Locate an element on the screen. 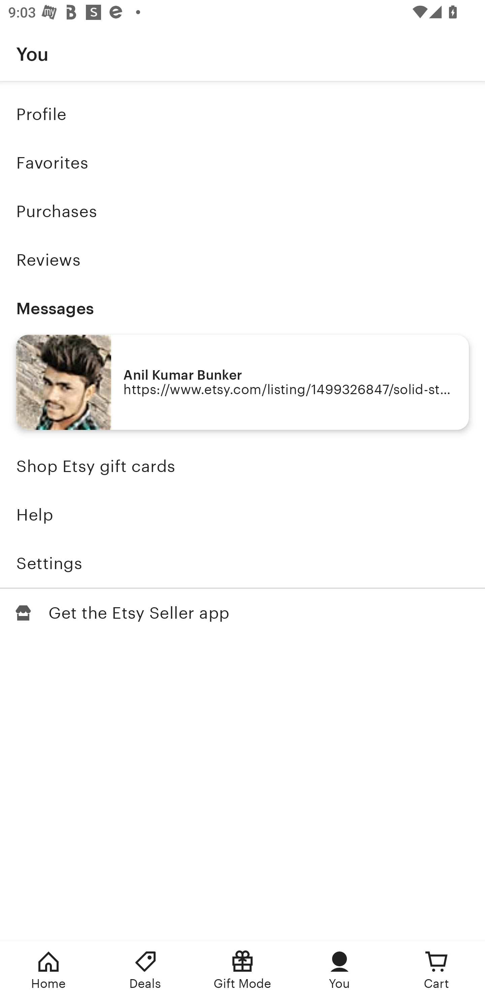 The height and width of the screenshot is (998, 485). Deals is located at coordinates (145, 970).